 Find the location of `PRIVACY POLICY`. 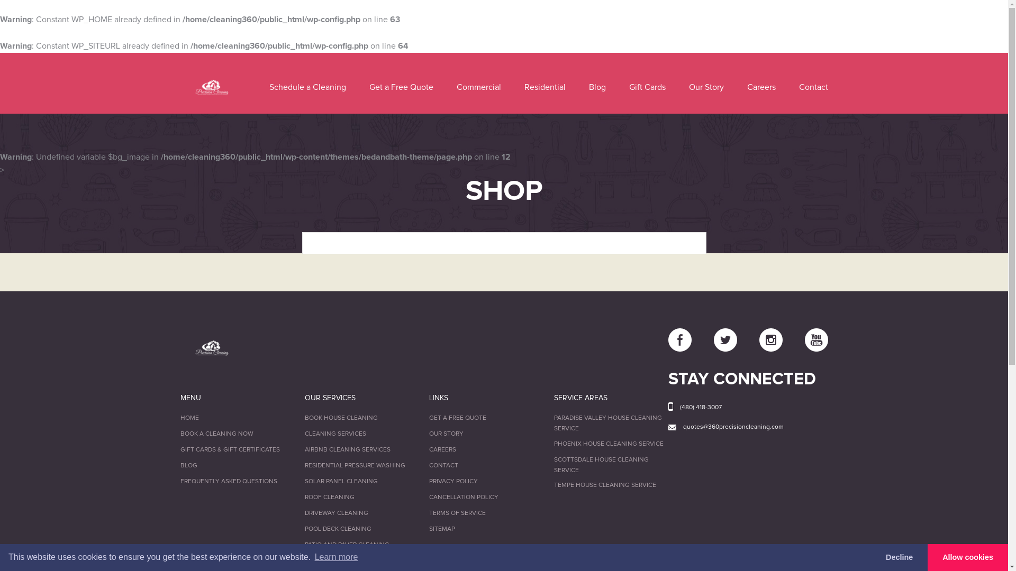

PRIVACY POLICY is located at coordinates (453, 481).